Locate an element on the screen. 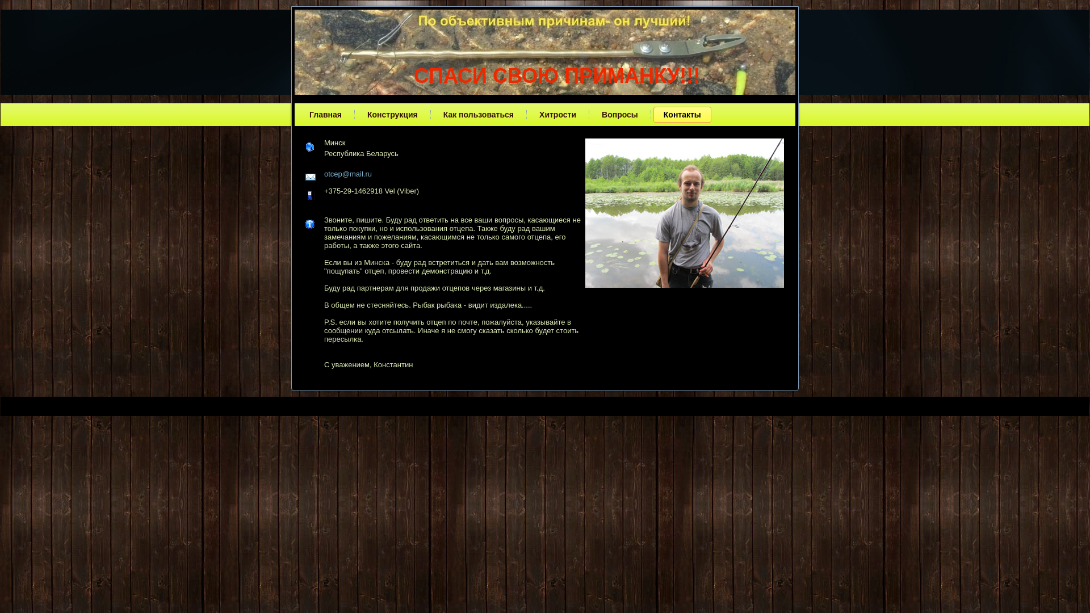  Link2 is located at coordinates (545, 403).